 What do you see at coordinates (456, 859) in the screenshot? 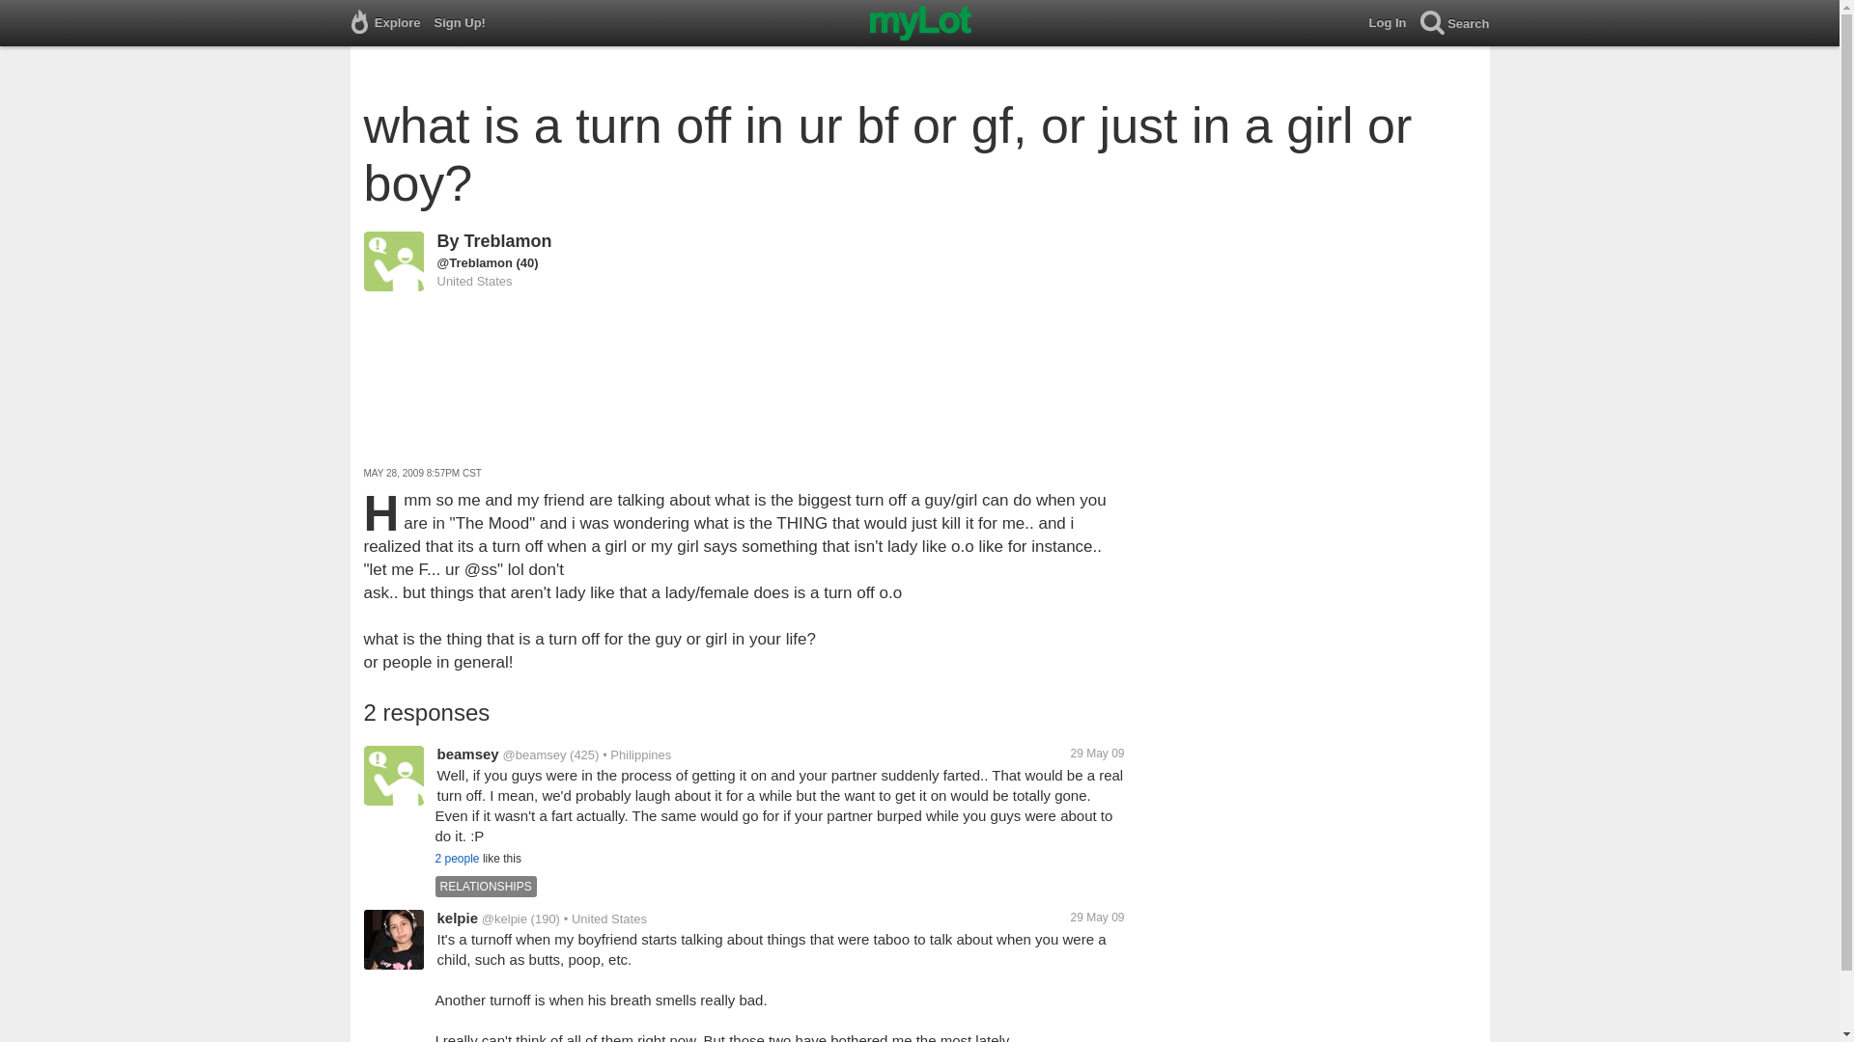
I see `2 people` at bounding box center [456, 859].